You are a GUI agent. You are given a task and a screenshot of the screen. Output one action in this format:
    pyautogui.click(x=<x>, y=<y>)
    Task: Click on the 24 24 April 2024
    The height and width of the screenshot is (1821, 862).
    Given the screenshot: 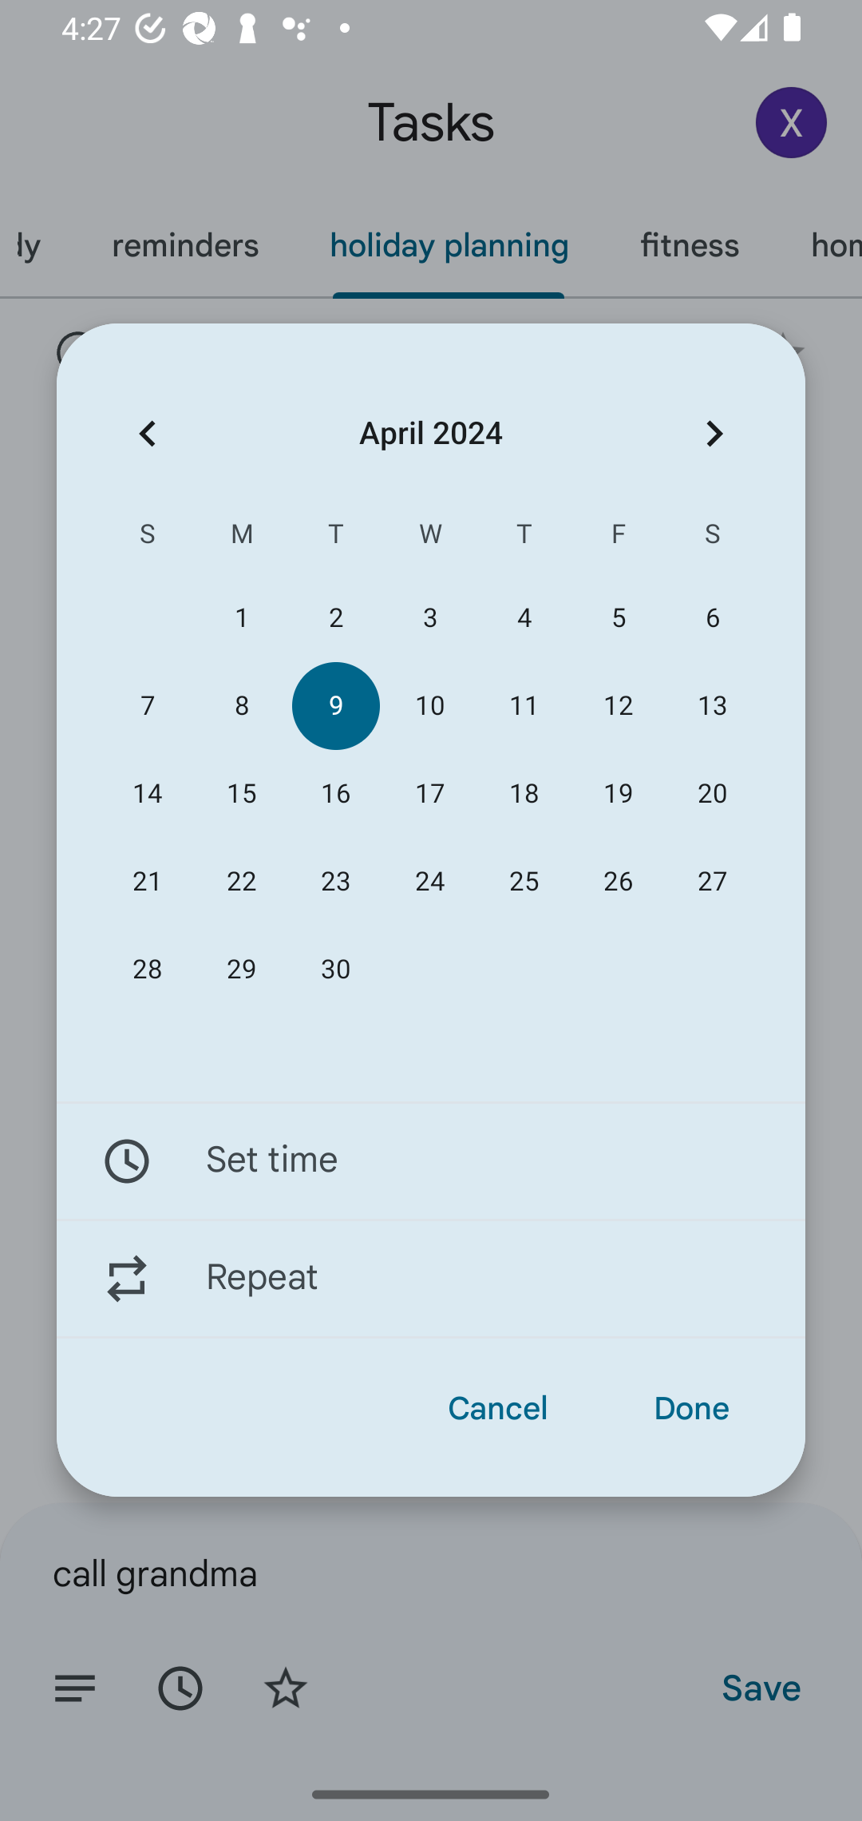 What is the action you would take?
    pyautogui.click(x=429, y=881)
    